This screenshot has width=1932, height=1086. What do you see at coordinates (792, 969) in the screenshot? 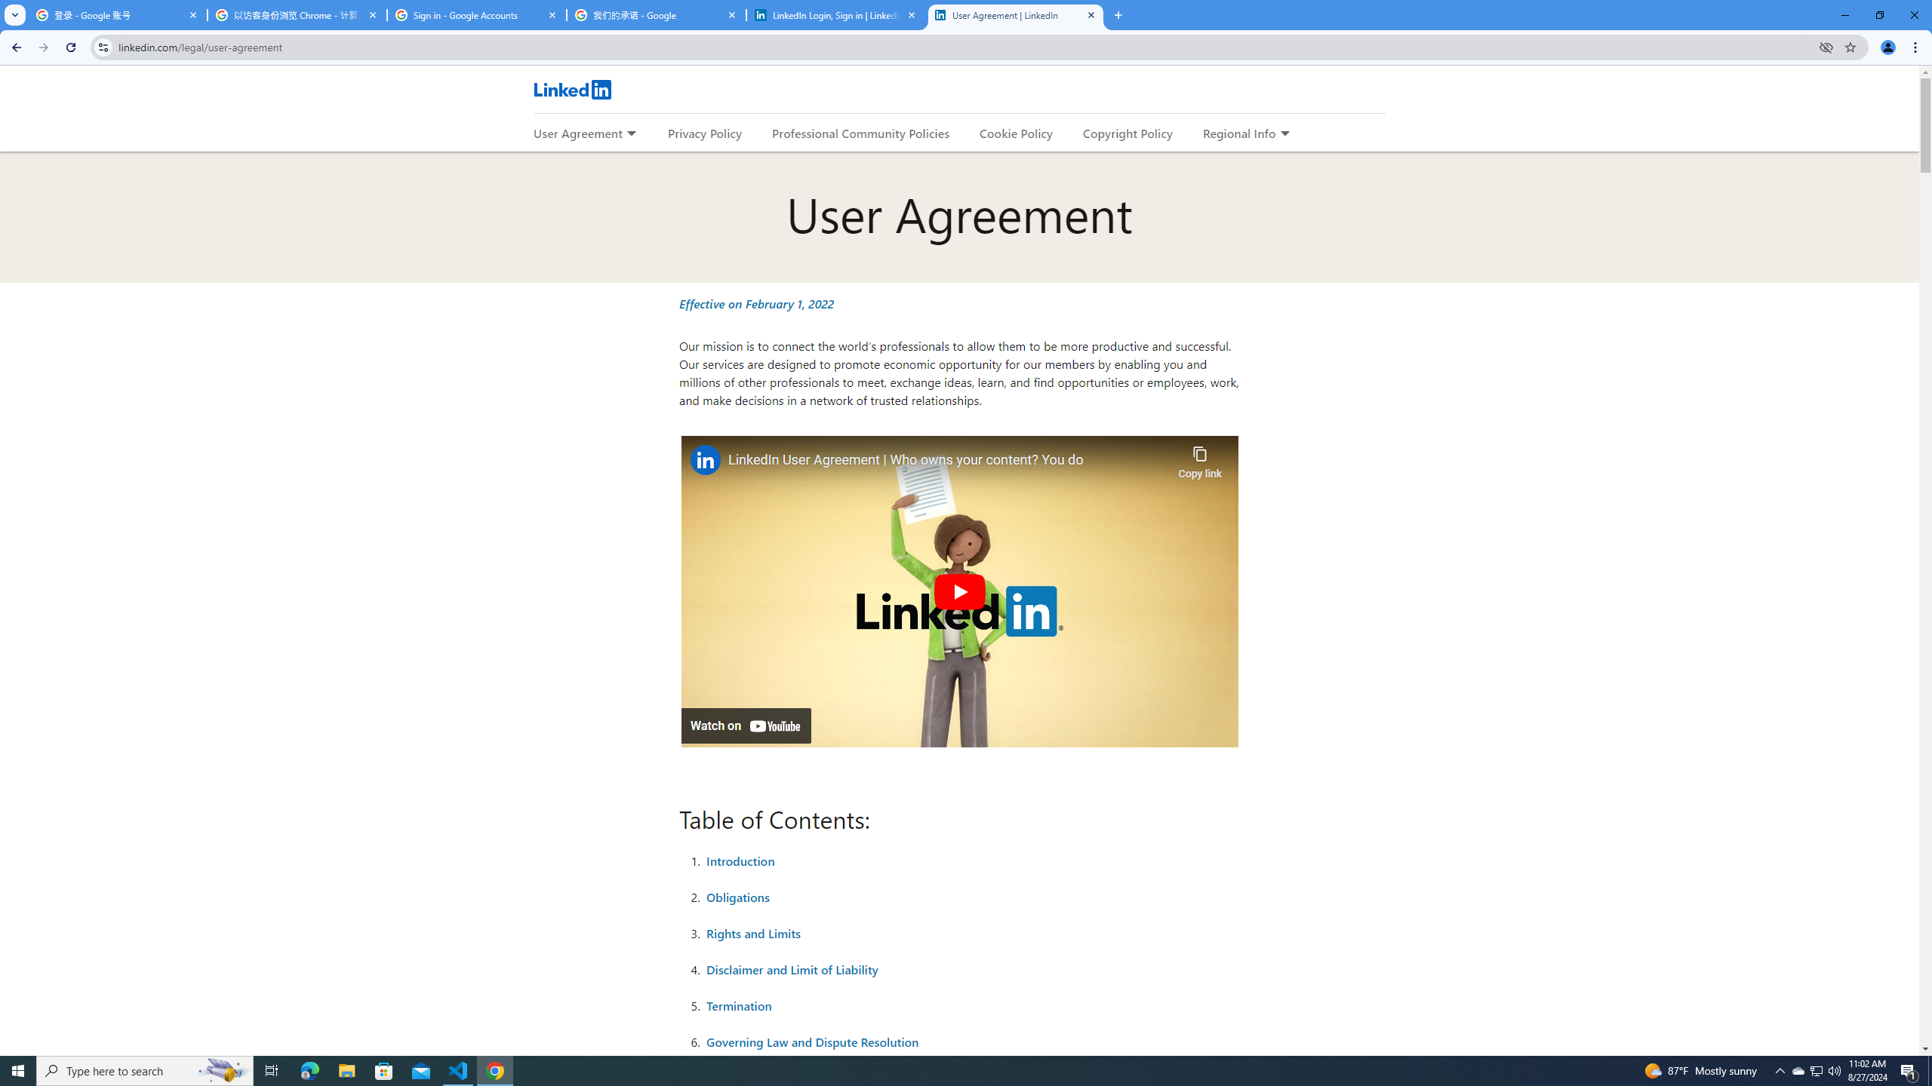
I see `Disclaimer and Limit of Liability` at bounding box center [792, 969].